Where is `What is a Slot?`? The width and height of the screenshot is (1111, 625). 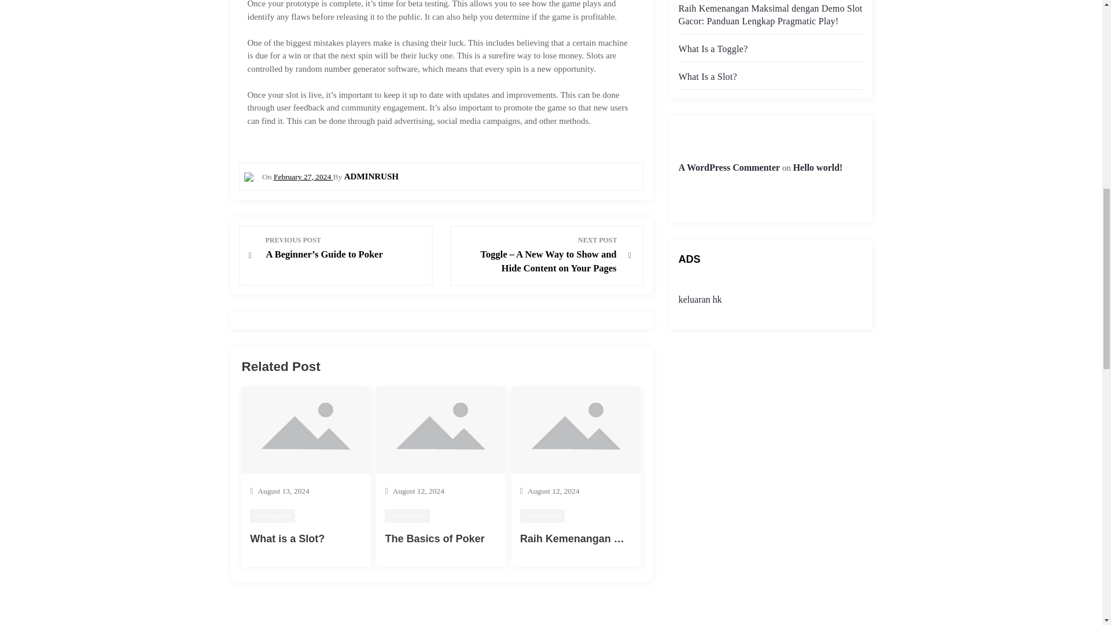
What is a Slot? is located at coordinates (287, 538).